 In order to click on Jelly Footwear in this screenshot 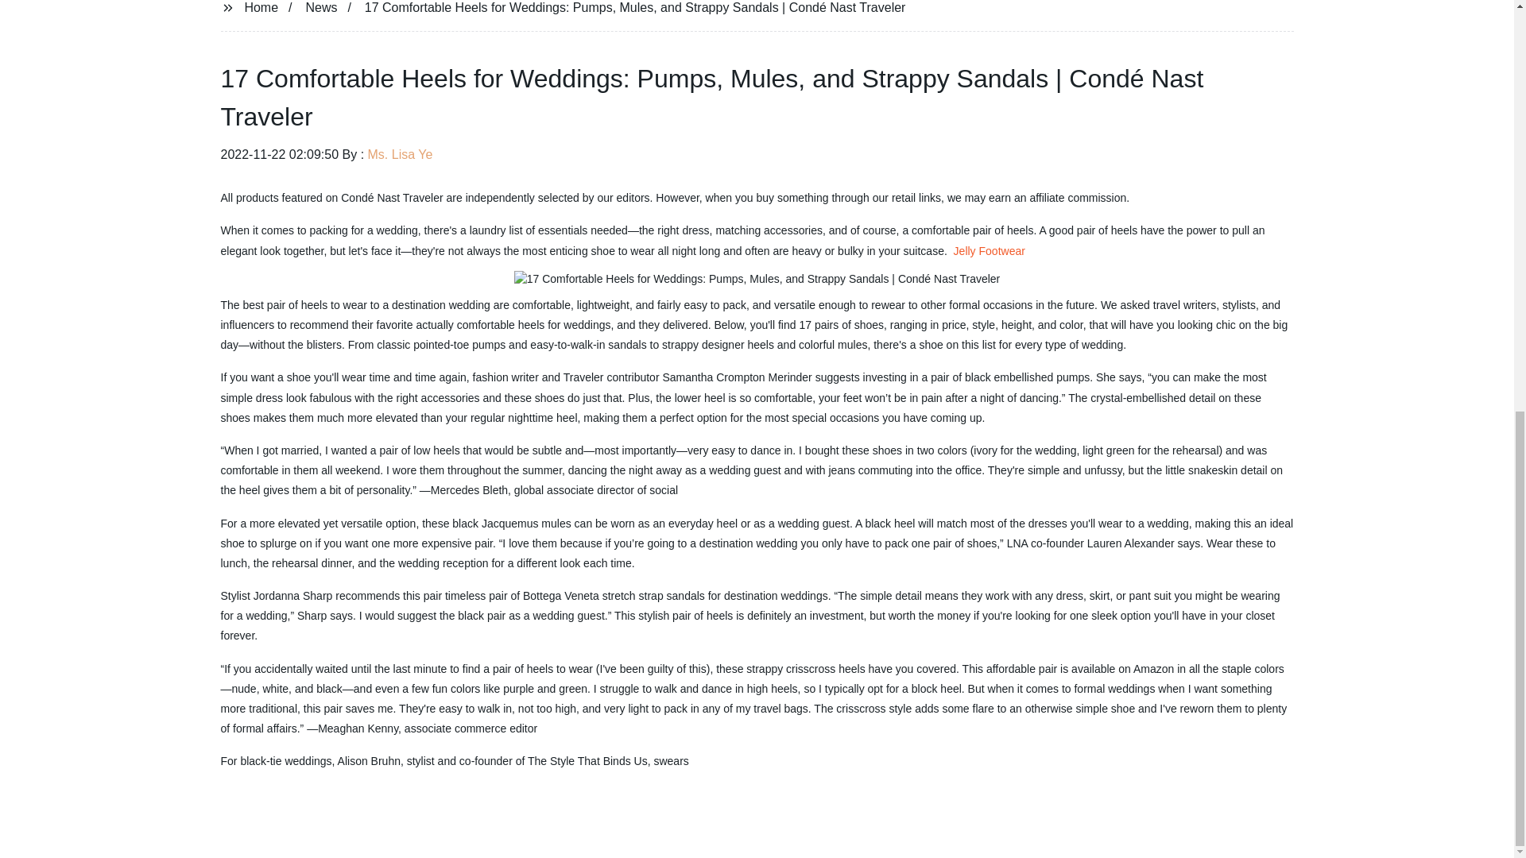, I will do `click(990, 251)`.